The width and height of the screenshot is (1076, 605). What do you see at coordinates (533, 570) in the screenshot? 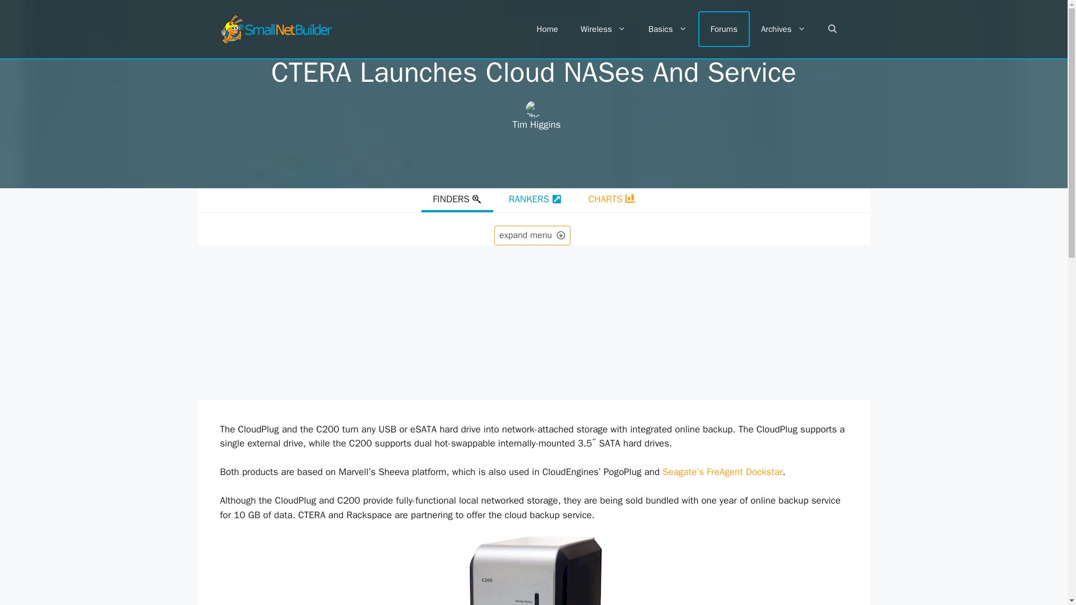
I see `CTERA C200` at bounding box center [533, 570].